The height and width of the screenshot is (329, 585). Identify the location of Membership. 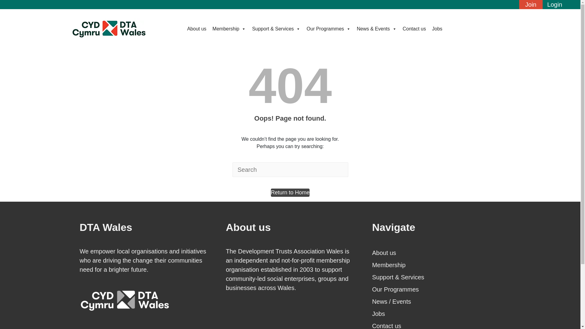
(436, 265).